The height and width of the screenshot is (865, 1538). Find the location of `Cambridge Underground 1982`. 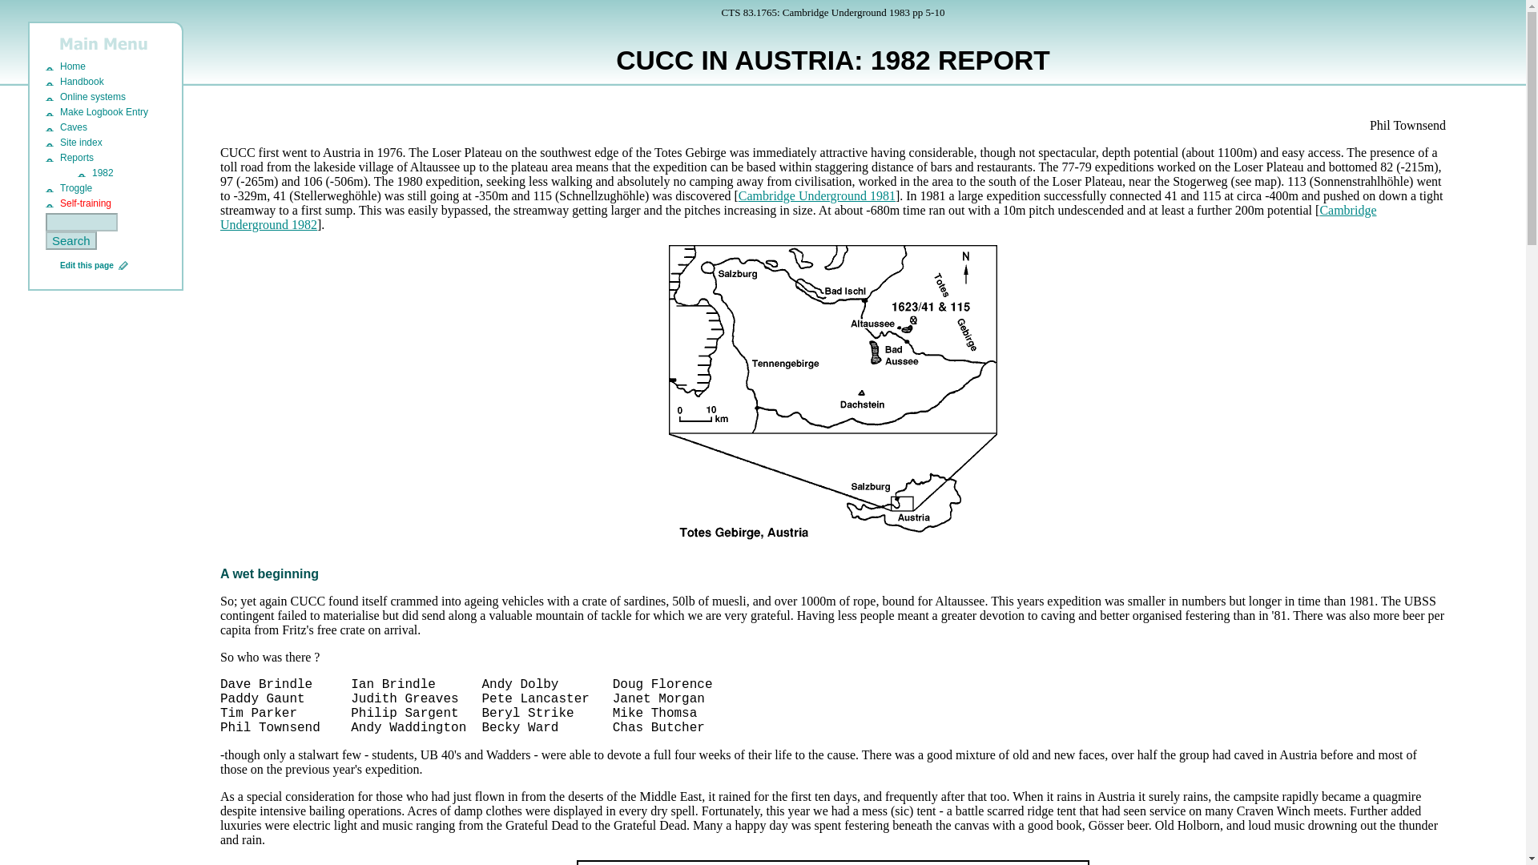

Cambridge Underground 1982 is located at coordinates (798, 217).